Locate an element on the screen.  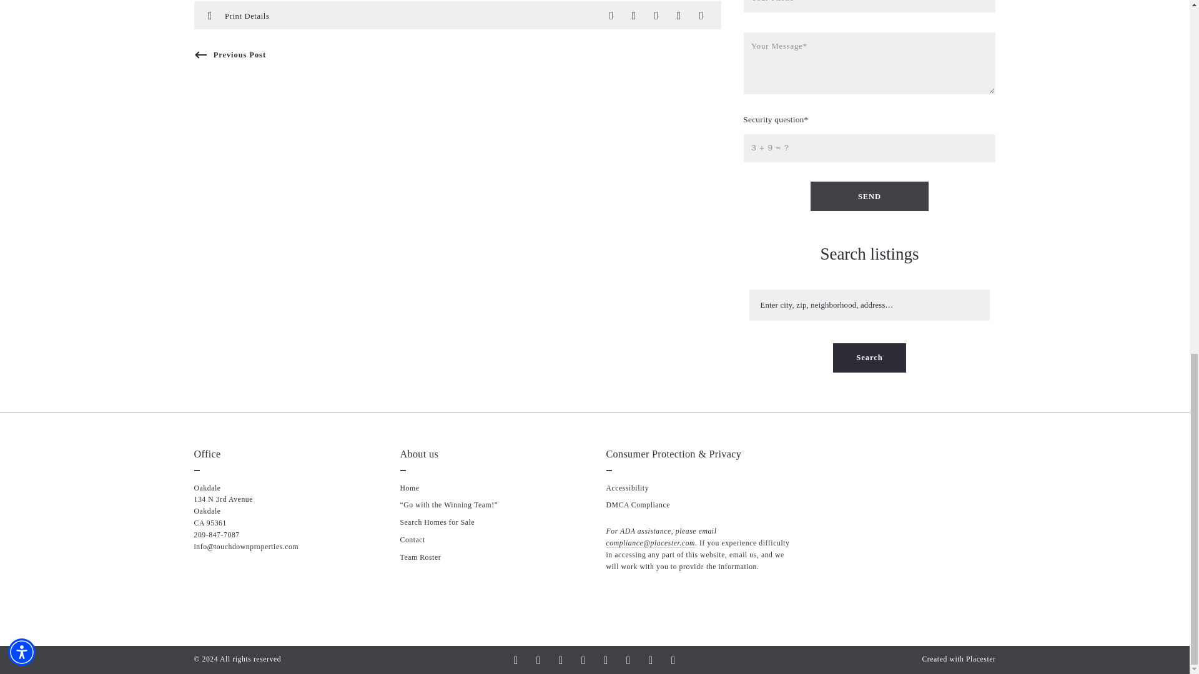
Team Roster is located at coordinates (420, 557).